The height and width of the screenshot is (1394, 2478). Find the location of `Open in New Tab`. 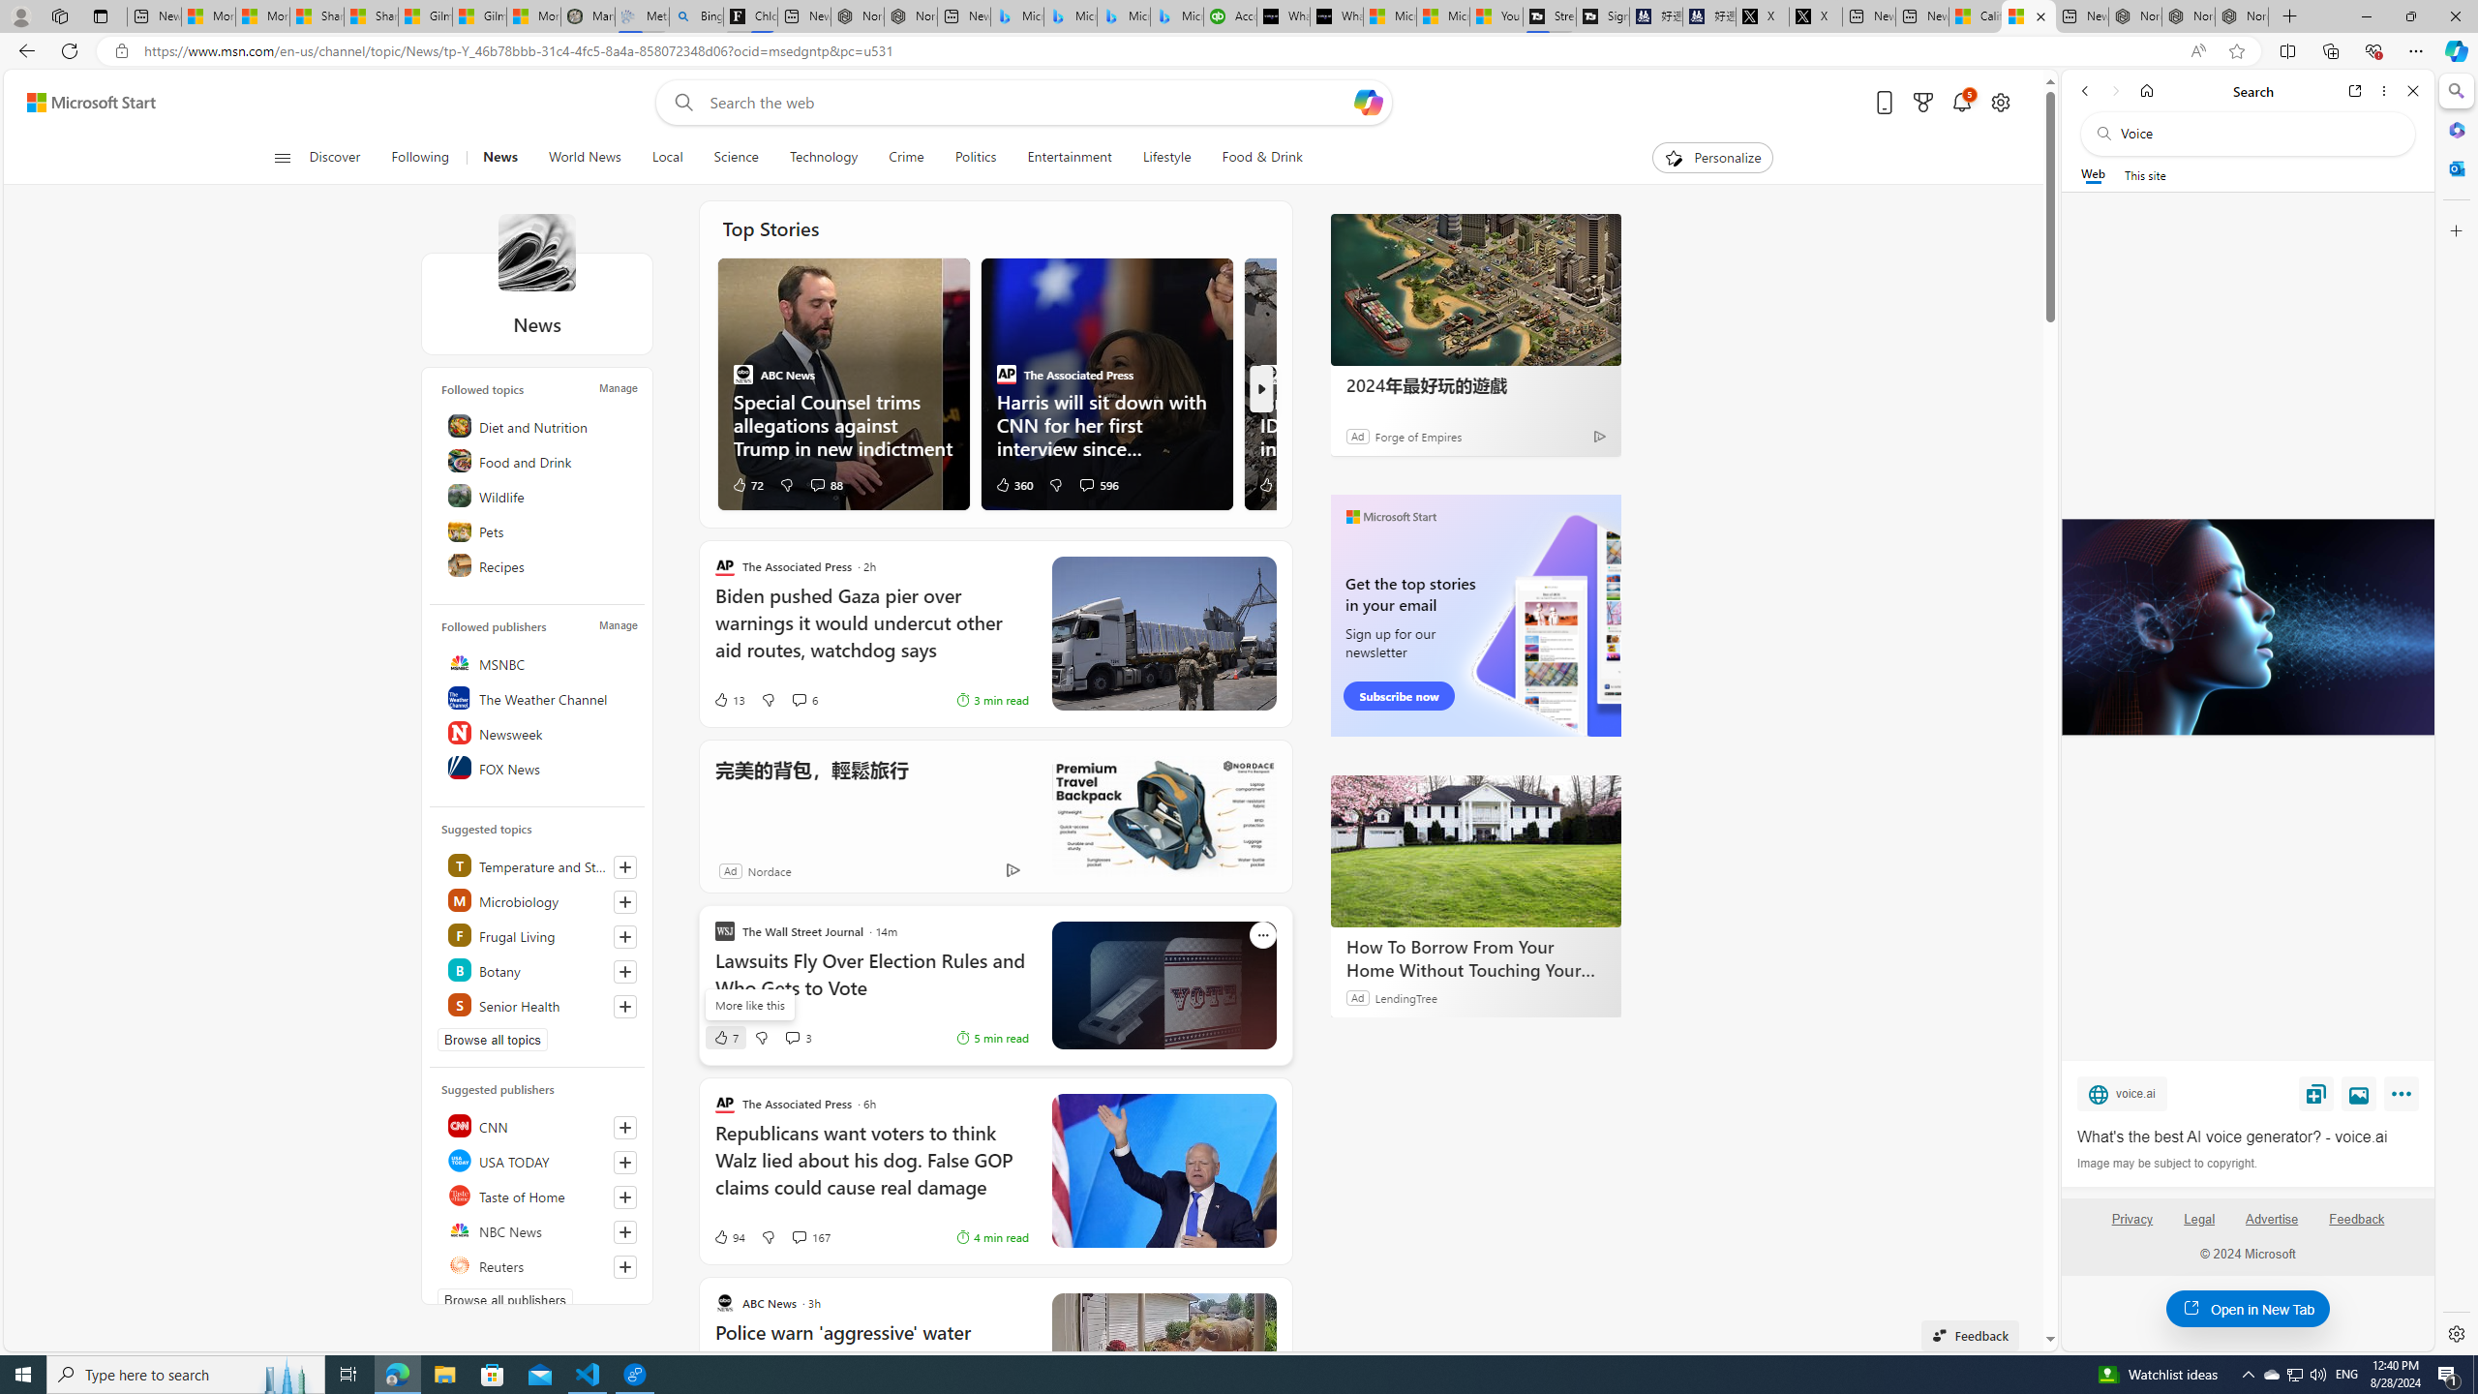

Open in New Tab is located at coordinates (2248, 1309).